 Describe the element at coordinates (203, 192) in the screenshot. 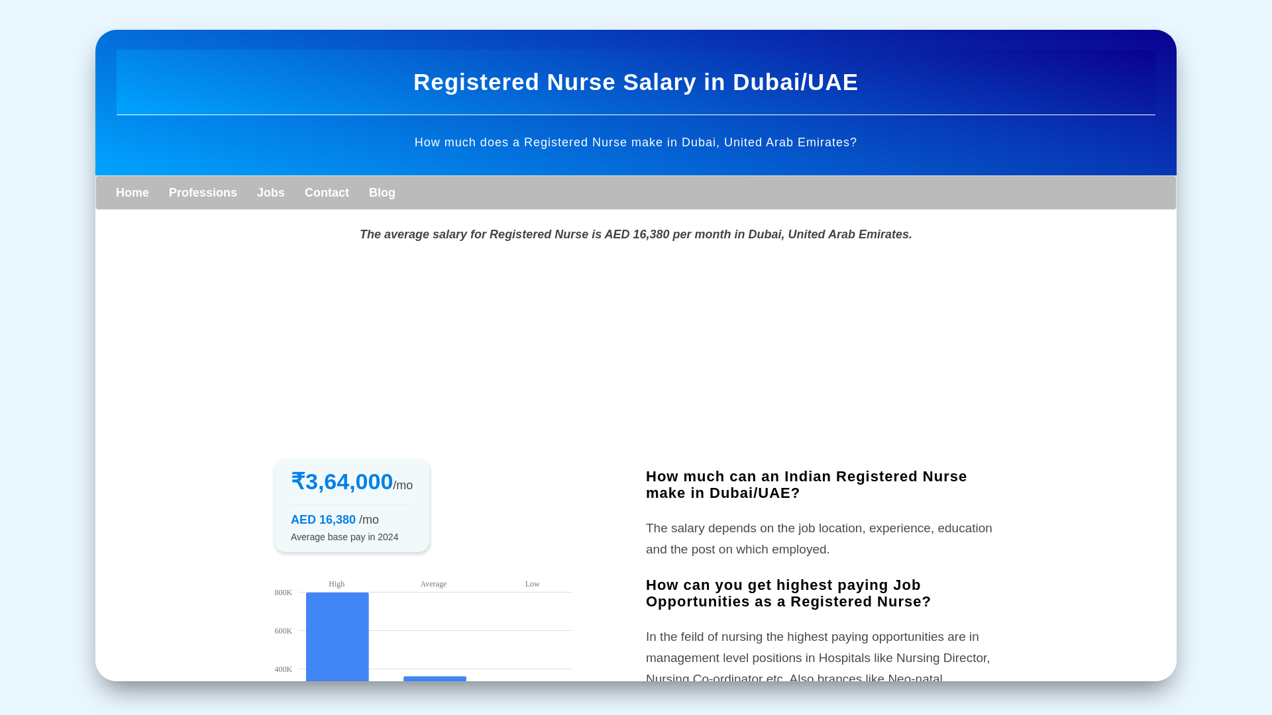

I see `Professions` at that location.